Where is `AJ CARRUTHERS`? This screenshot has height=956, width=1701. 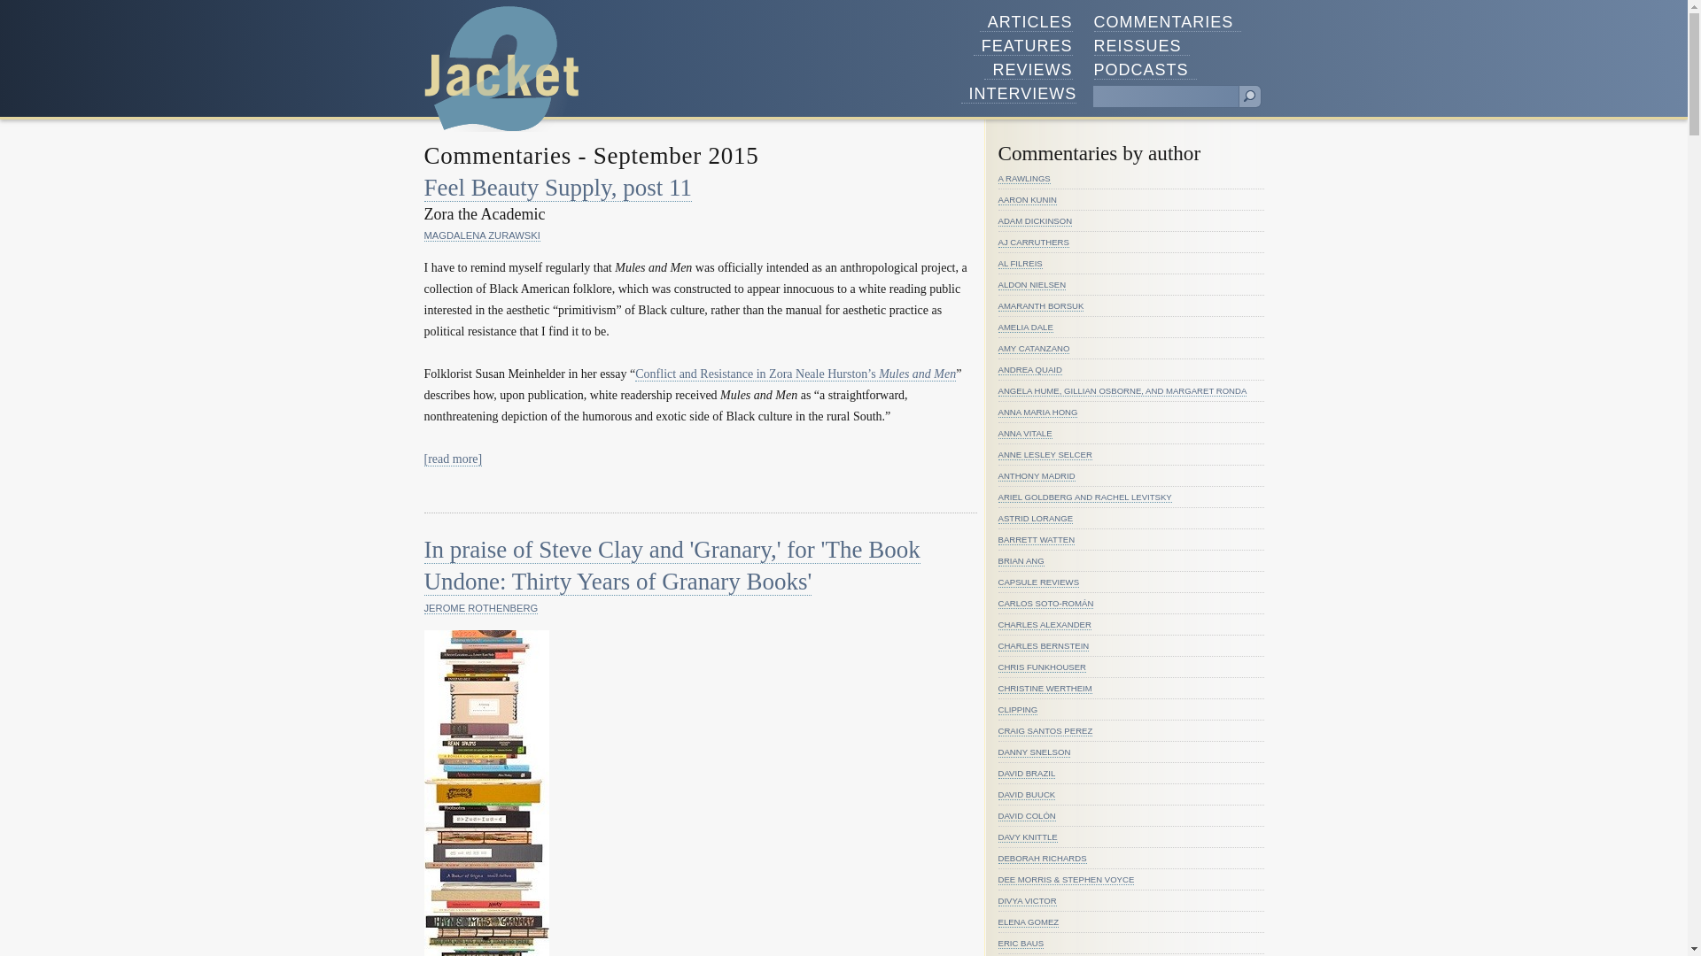 AJ CARRUTHERS is located at coordinates (1032, 242).